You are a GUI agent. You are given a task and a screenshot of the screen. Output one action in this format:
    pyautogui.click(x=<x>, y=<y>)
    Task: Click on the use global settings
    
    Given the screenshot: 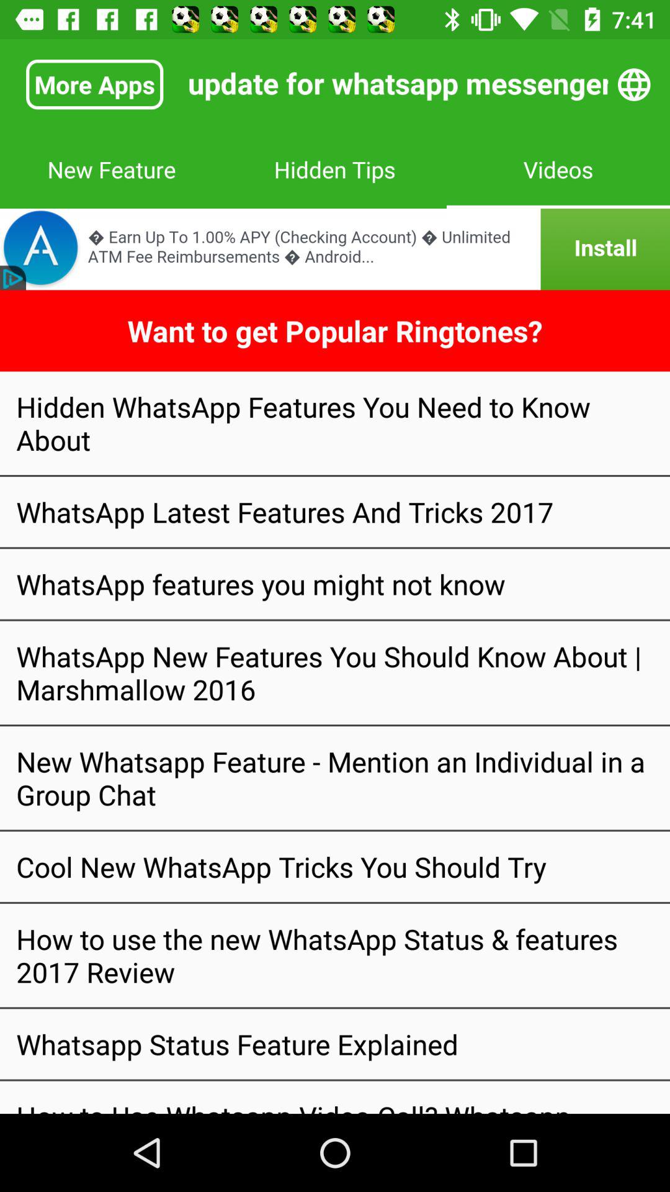 What is the action you would take?
    pyautogui.click(x=634, y=84)
    